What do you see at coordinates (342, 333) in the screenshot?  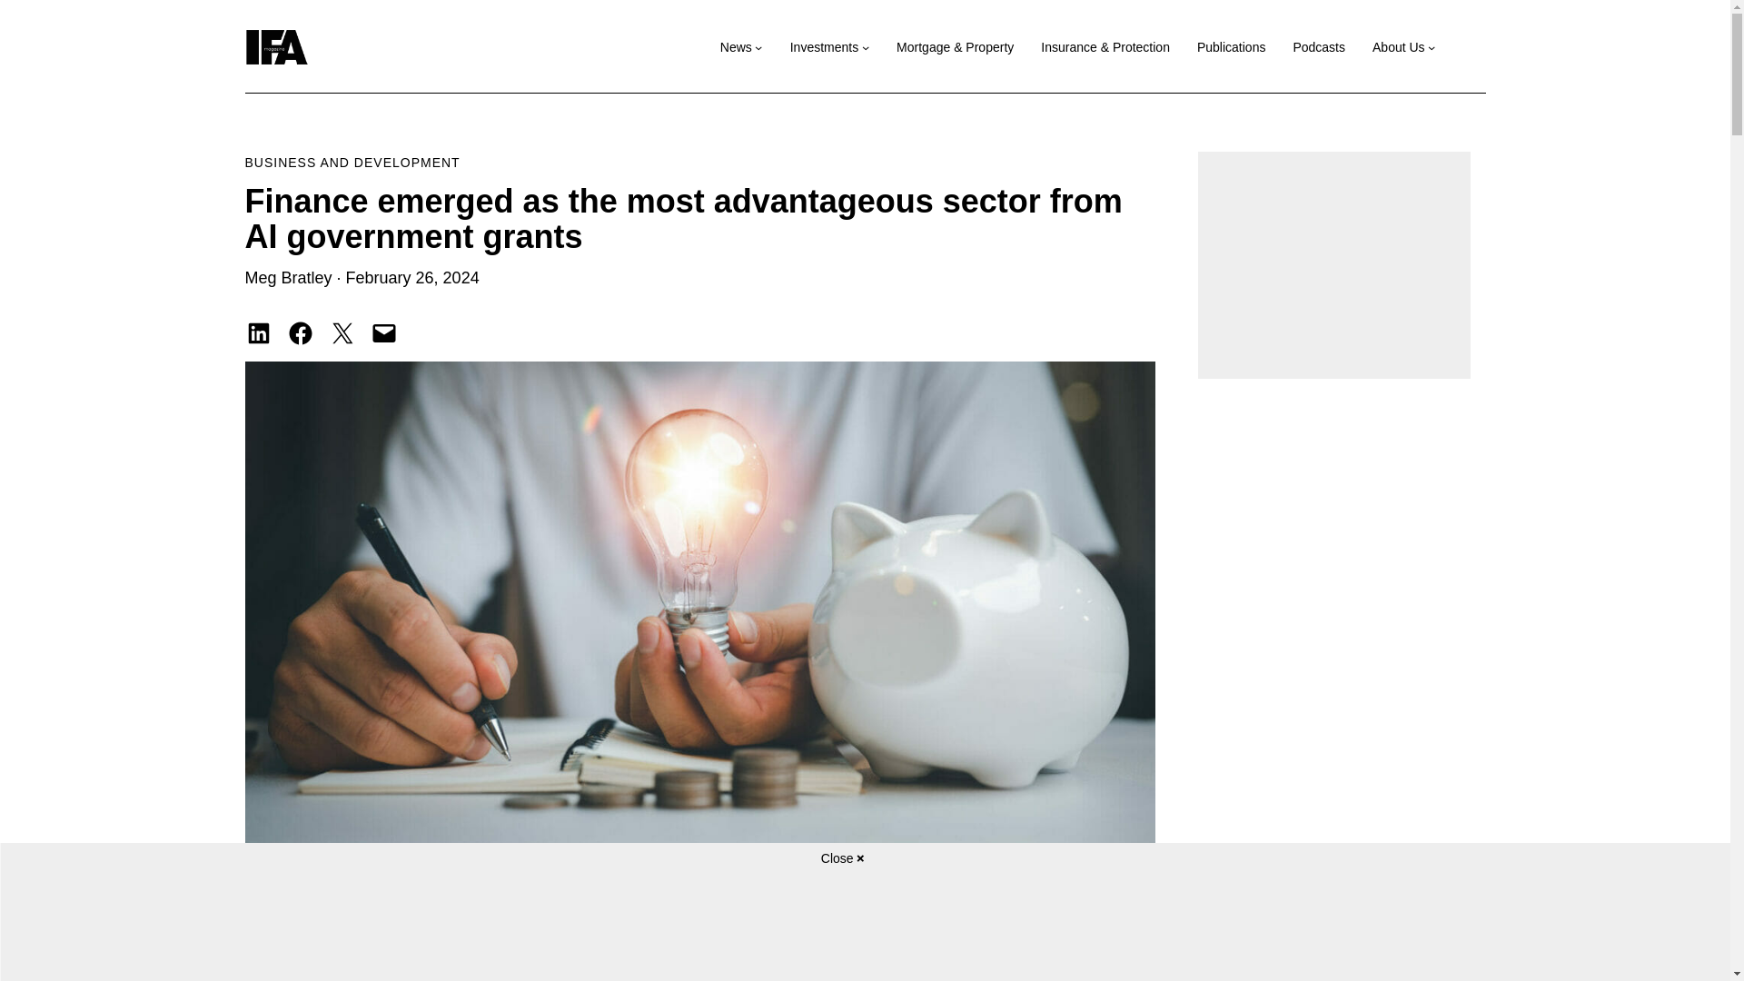 I see `Share on X` at bounding box center [342, 333].